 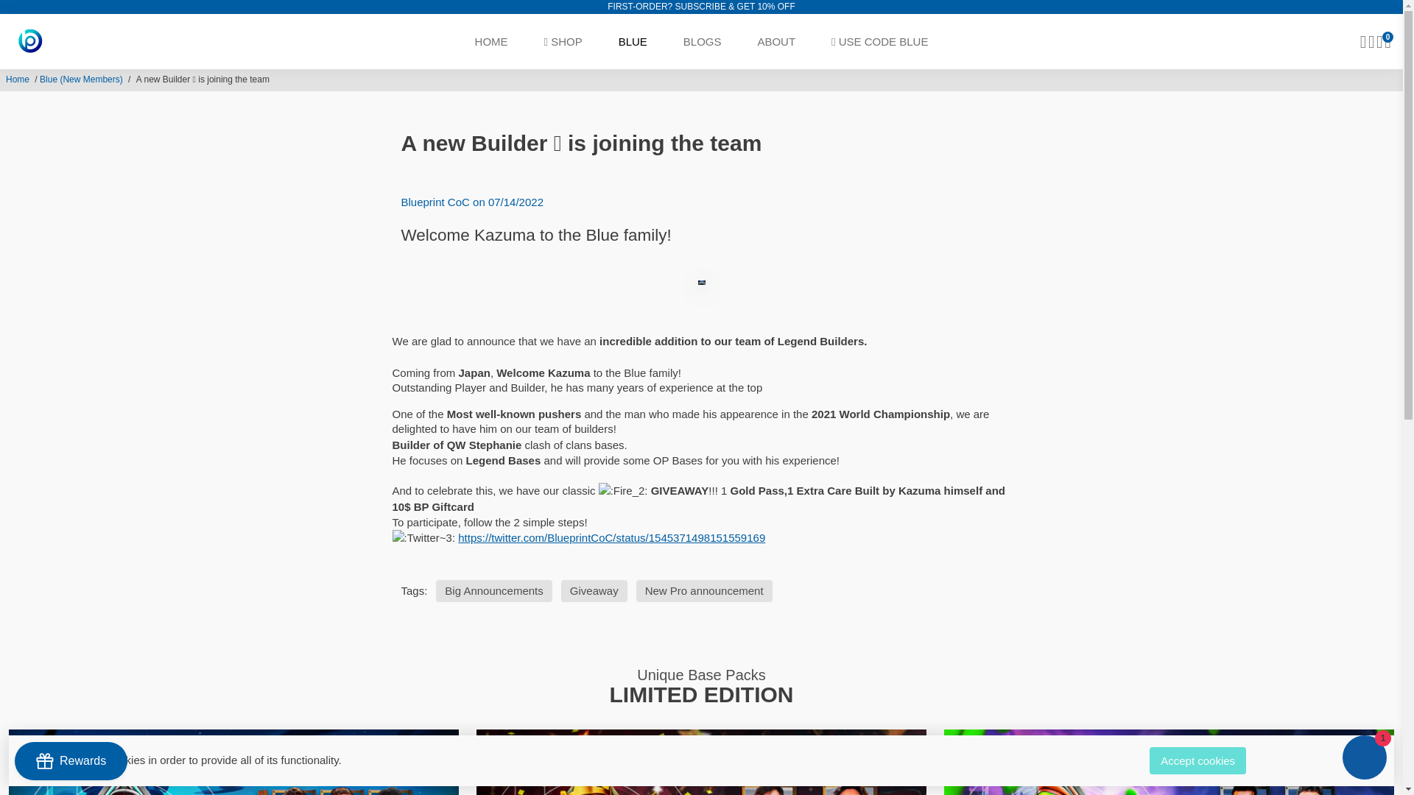 What do you see at coordinates (492, 41) in the screenshot?
I see `HOME` at bounding box center [492, 41].